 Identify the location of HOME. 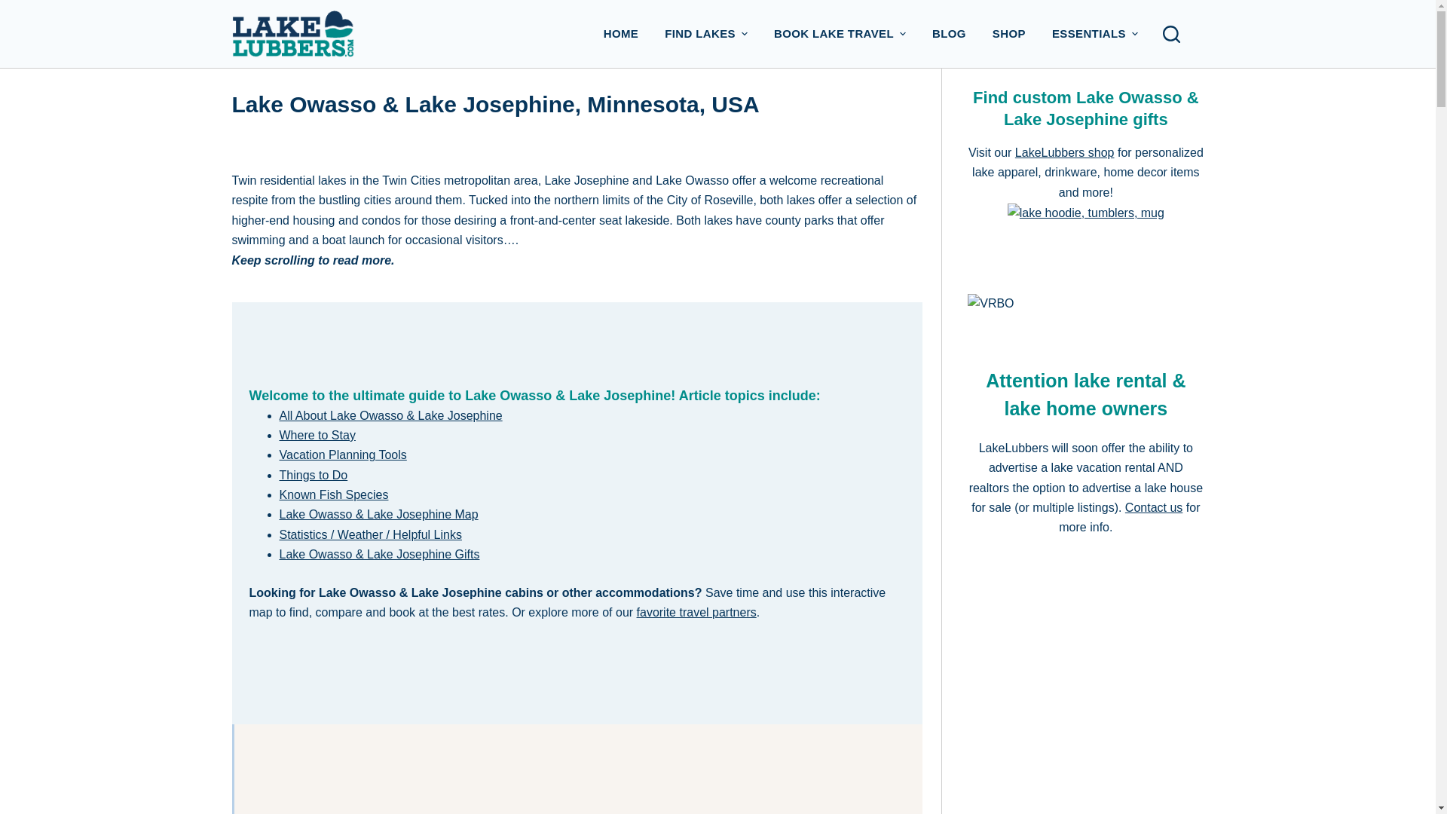
(621, 33).